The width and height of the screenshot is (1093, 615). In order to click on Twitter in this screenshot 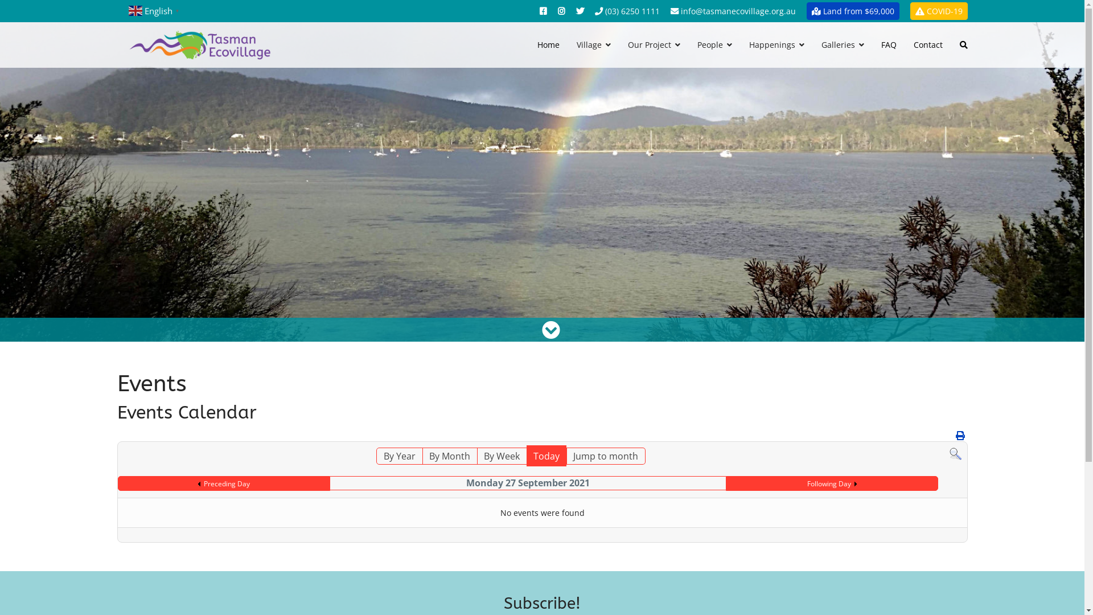, I will do `click(580, 11)`.